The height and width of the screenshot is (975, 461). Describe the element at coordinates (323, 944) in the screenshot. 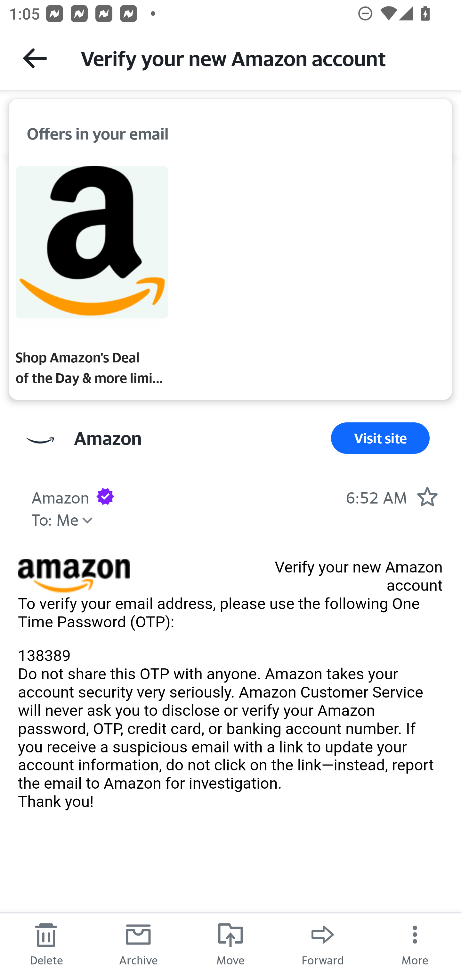

I see `Forward` at that location.